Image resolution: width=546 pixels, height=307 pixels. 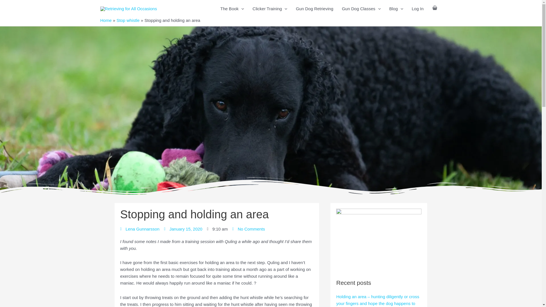 What do you see at coordinates (128, 20) in the screenshot?
I see `Stop whistle` at bounding box center [128, 20].